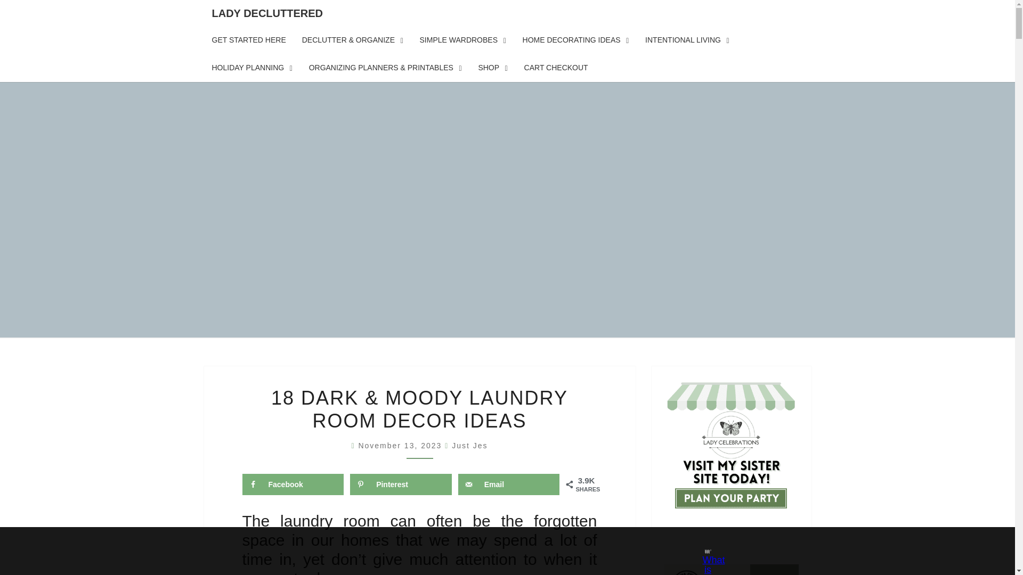 This screenshot has width=1023, height=575. What do you see at coordinates (575, 40) in the screenshot?
I see `HOME DECORATING IDEAS` at bounding box center [575, 40].